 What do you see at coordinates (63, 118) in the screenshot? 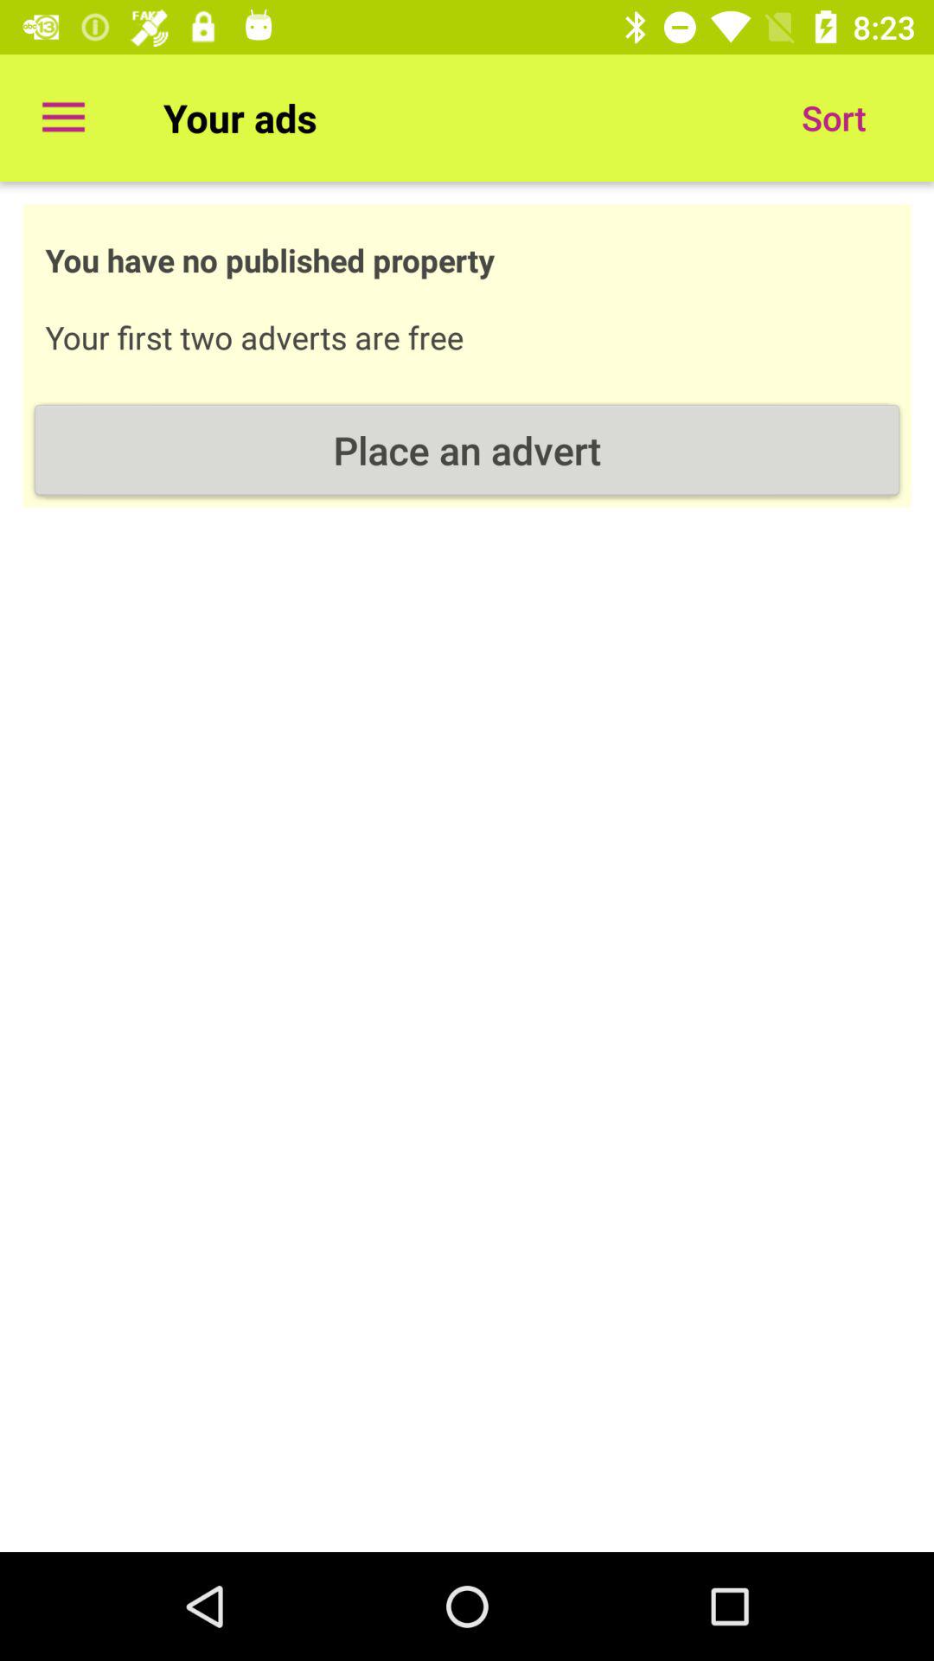
I see `click the item next to the your ads icon` at bounding box center [63, 118].